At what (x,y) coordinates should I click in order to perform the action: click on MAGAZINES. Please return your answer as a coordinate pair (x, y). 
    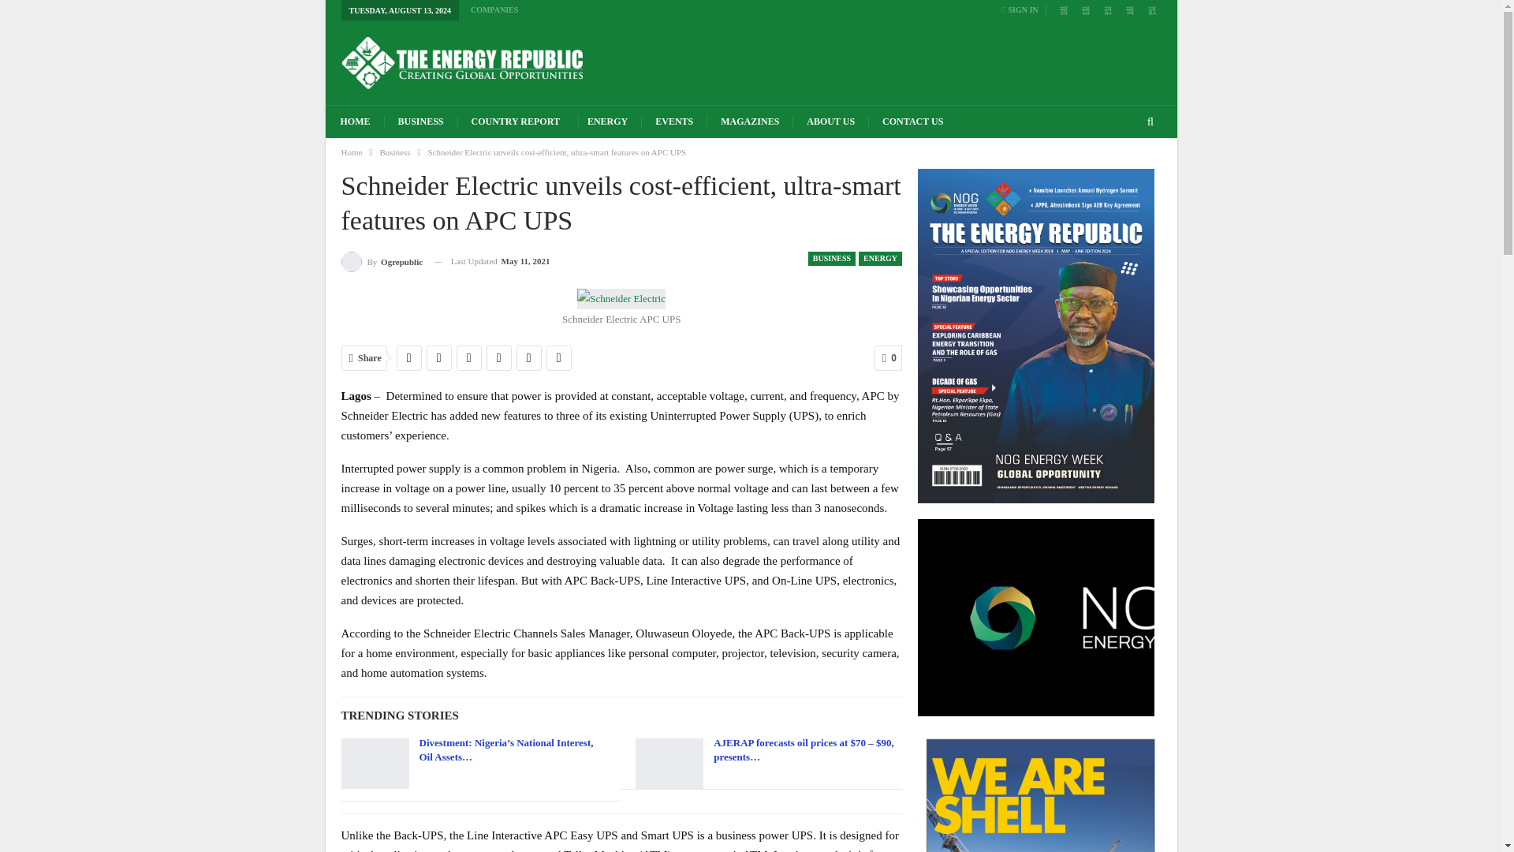
    Looking at the image, I should click on (749, 121).